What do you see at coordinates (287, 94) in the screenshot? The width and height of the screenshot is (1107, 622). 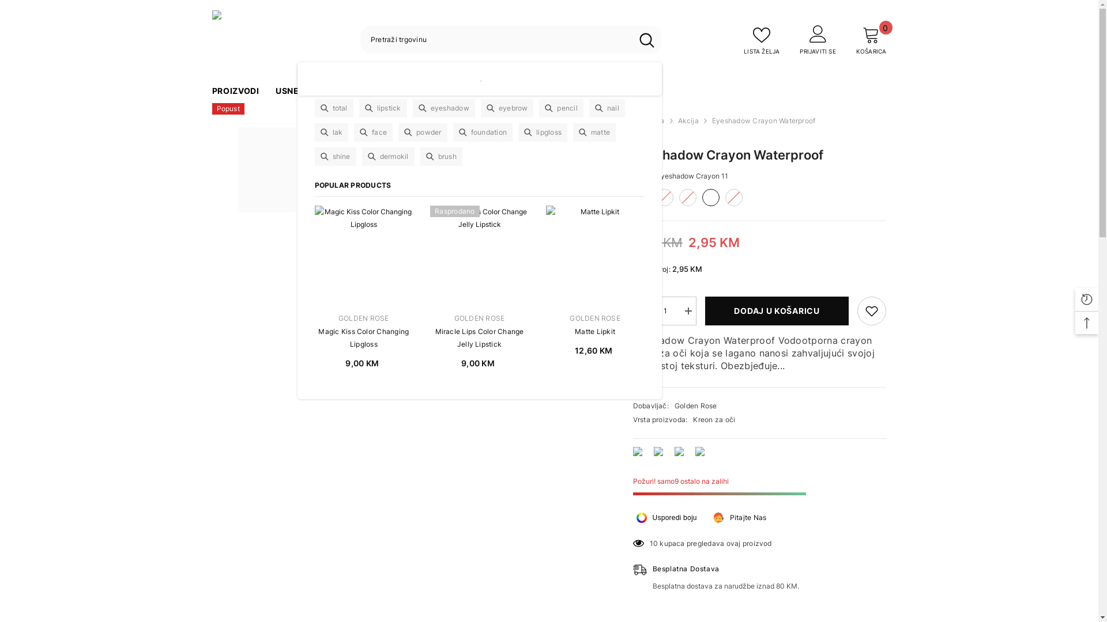 I see `USNE` at bounding box center [287, 94].